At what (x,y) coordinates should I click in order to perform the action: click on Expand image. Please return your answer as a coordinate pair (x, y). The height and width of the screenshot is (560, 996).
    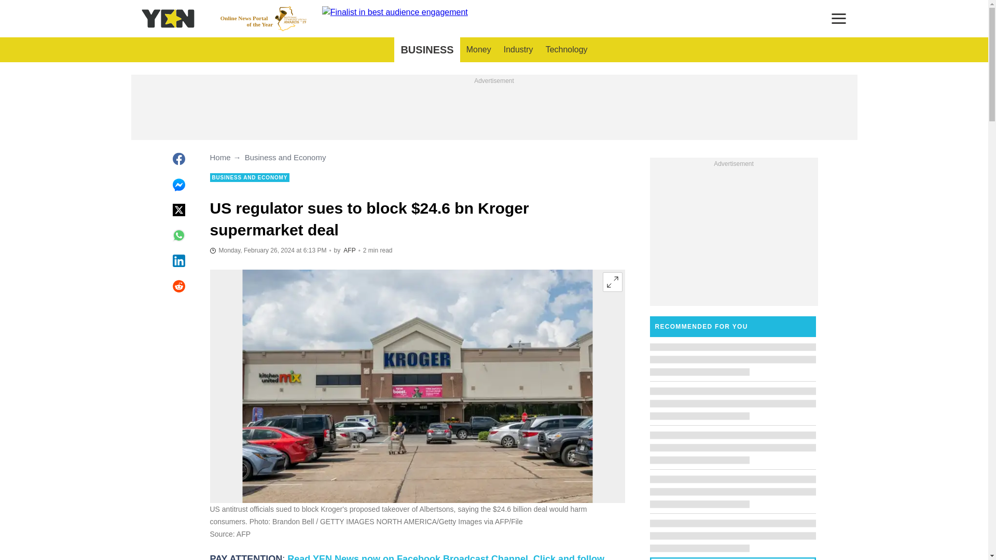
    Looking at the image, I should click on (612, 282).